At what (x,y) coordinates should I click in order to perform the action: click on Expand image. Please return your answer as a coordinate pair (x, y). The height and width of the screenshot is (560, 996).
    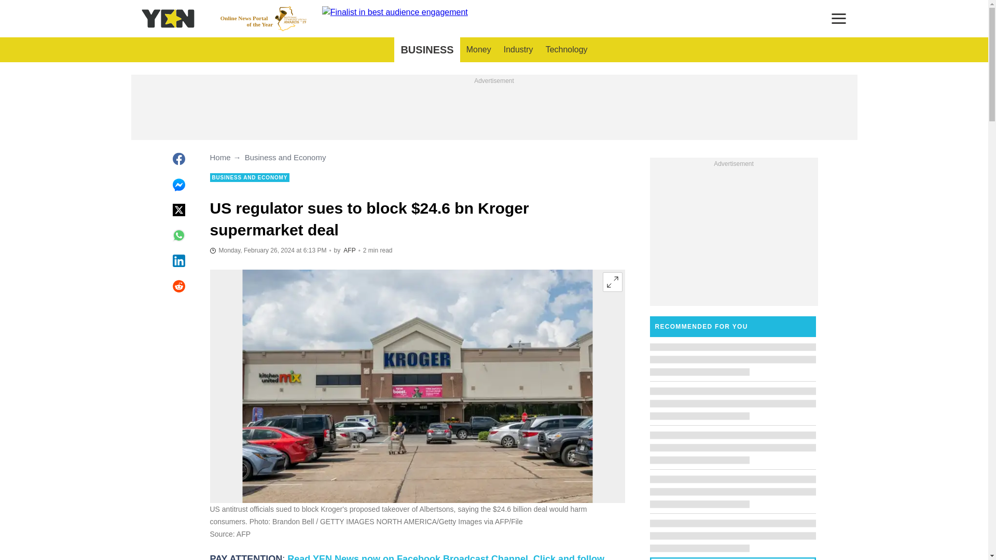
    Looking at the image, I should click on (612, 282).